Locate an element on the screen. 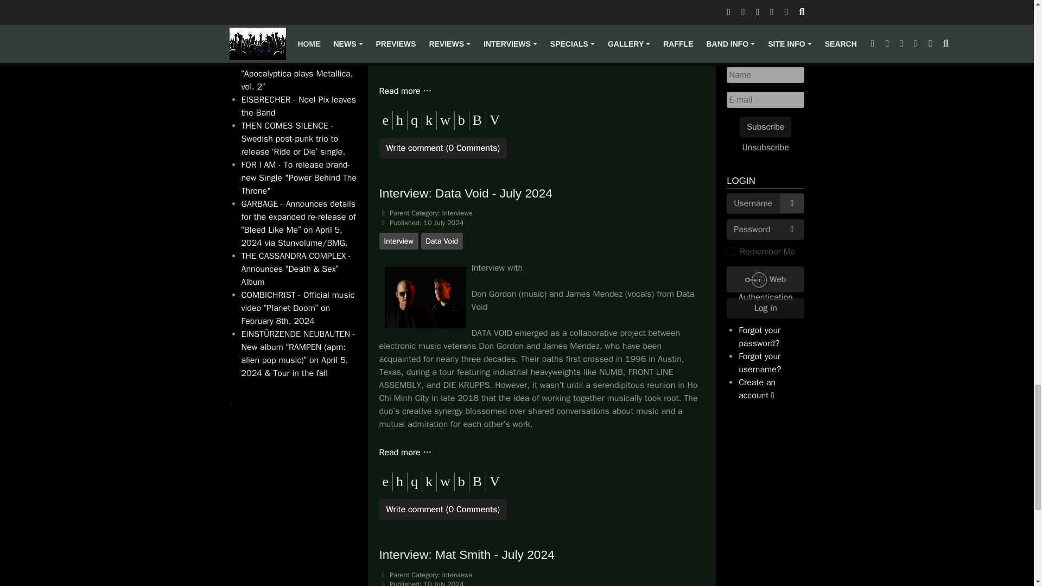  Unsubscribe is located at coordinates (766, 146).